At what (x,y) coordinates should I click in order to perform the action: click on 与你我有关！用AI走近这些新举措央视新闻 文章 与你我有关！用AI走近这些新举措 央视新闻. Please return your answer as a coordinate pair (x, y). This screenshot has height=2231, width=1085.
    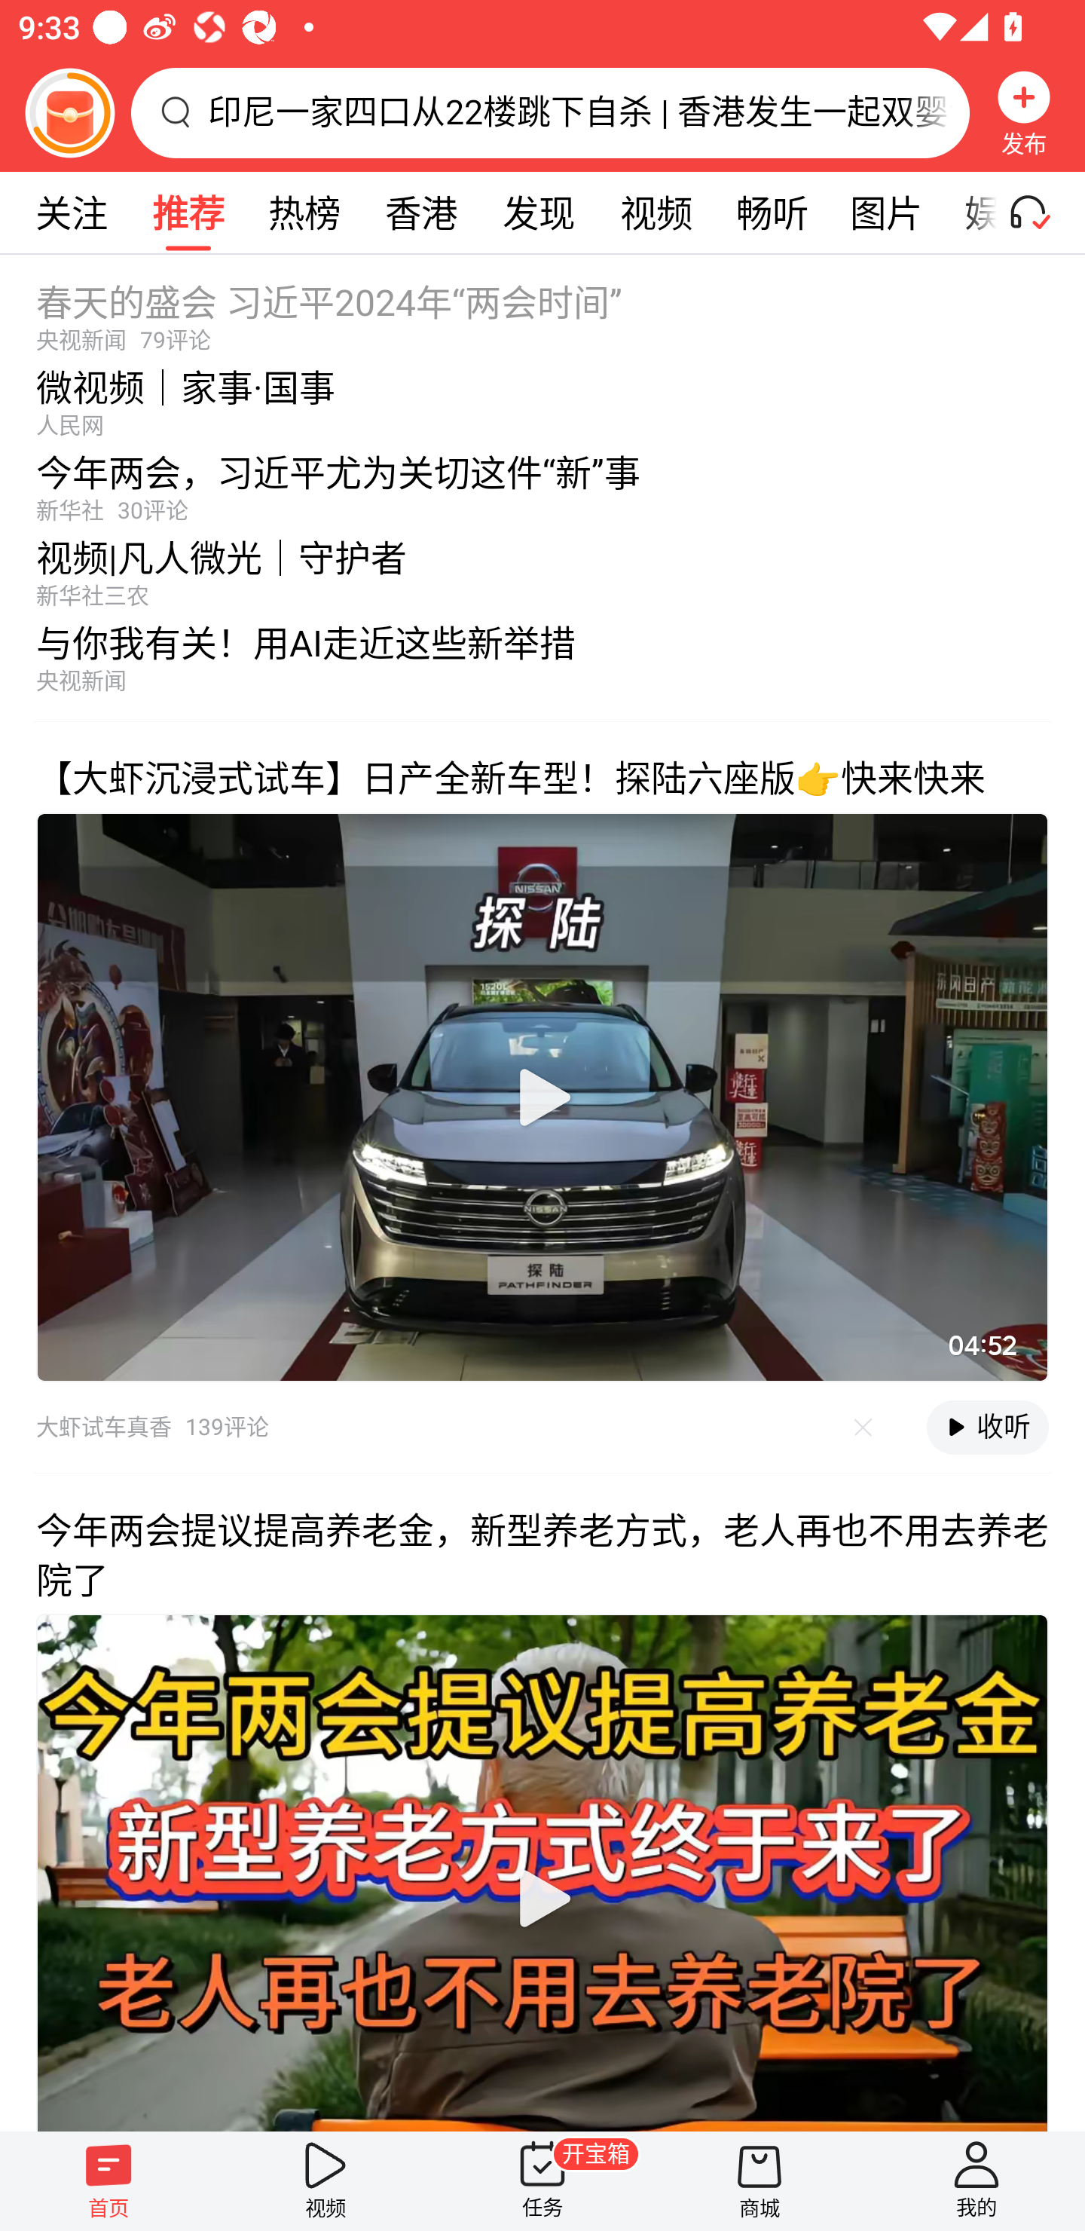
    Looking at the image, I should click on (542, 665).